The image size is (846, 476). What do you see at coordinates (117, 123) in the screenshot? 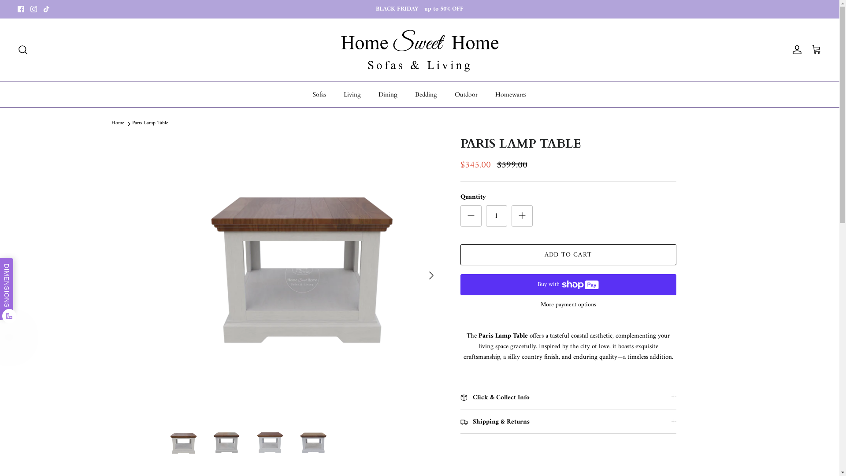
I see `Home` at bounding box center [117, 123].